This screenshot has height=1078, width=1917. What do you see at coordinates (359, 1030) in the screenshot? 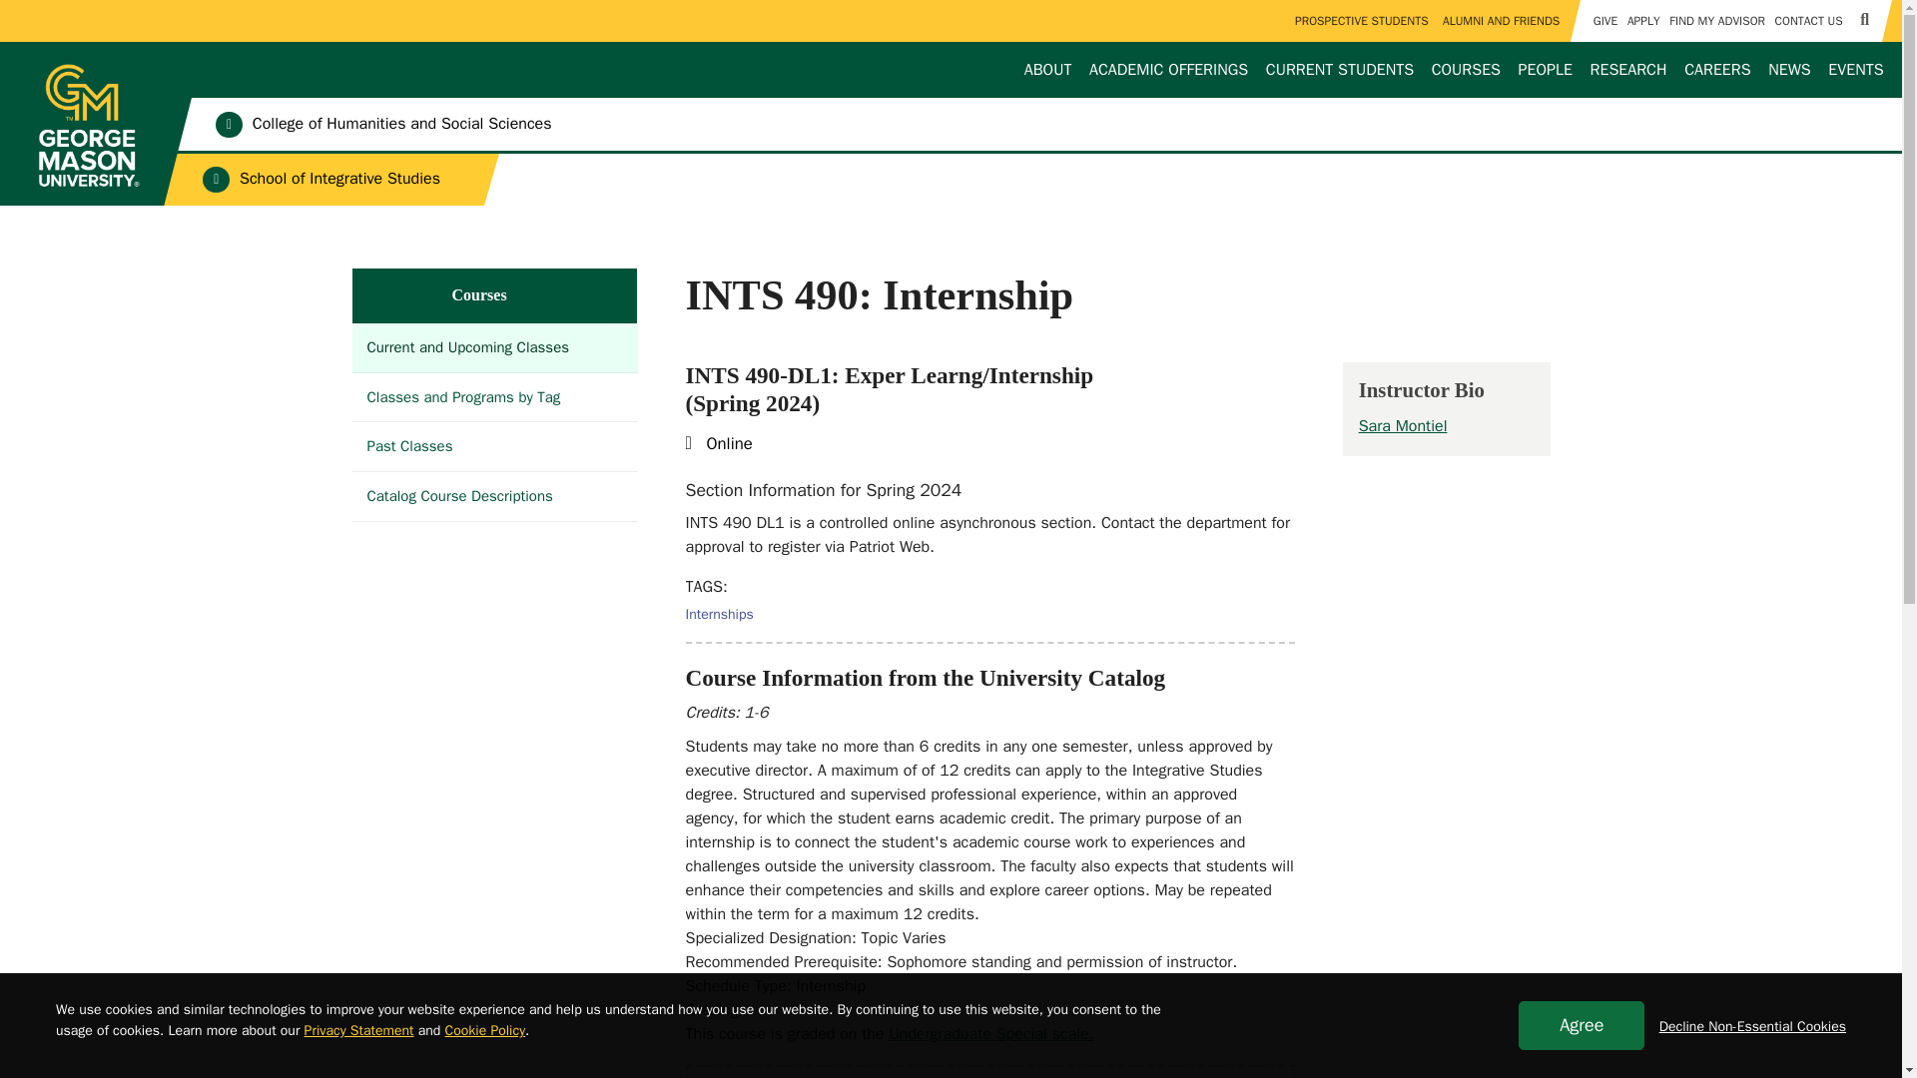
I see `George Mason University Privacy Statement` at bounding box center [359, 1030].